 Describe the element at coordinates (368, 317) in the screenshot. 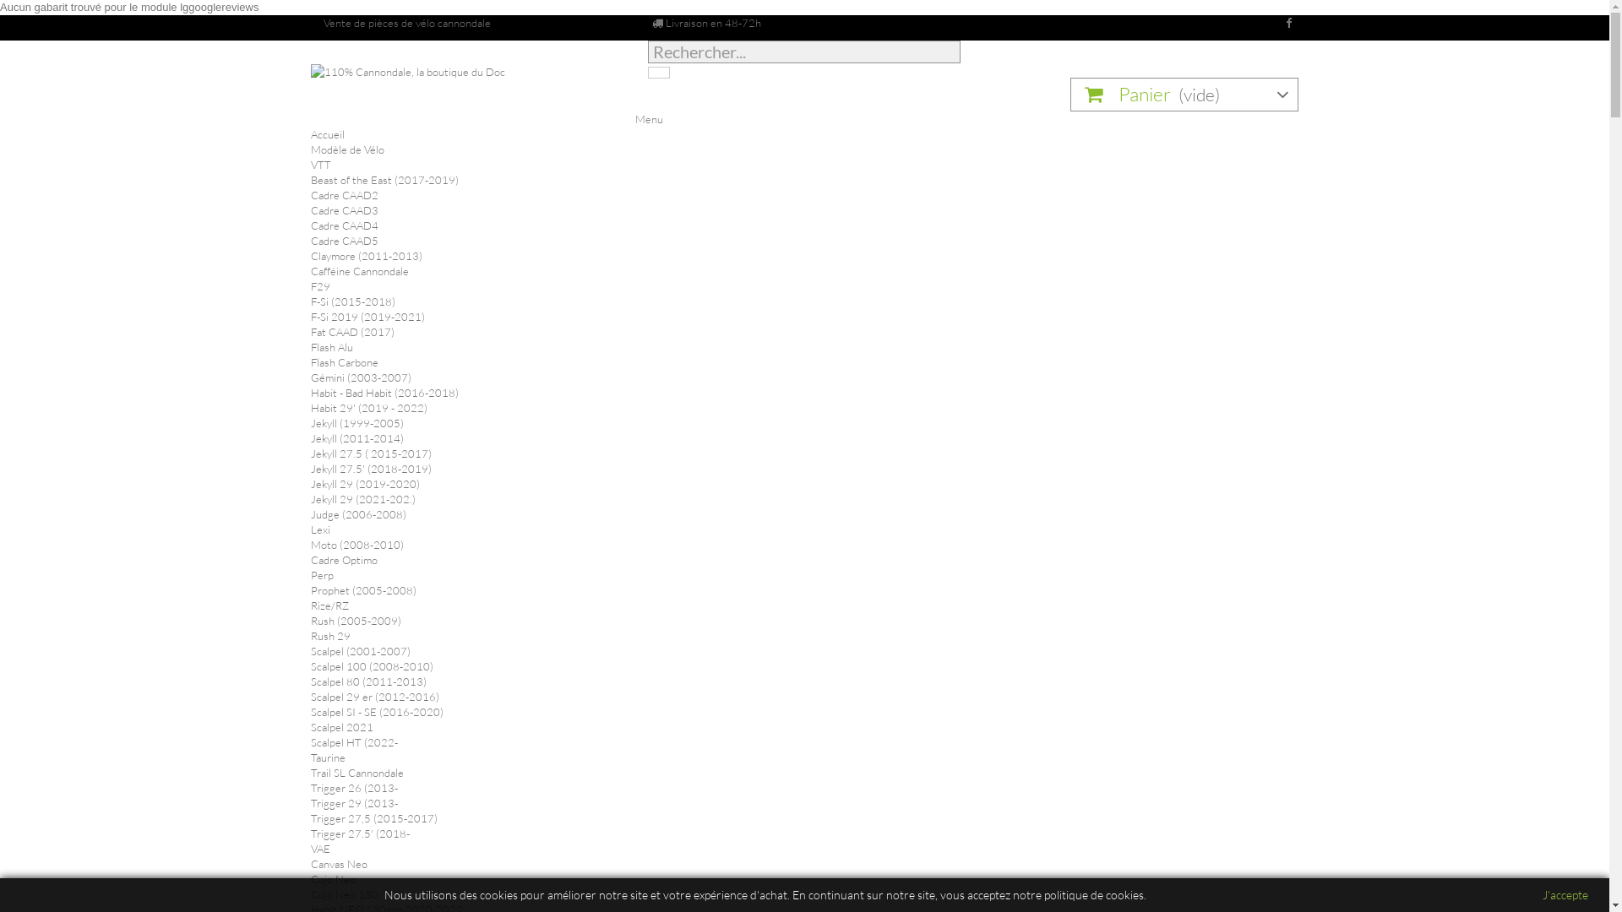

I see `F-Si 2019 (2019-2021)` at that location.